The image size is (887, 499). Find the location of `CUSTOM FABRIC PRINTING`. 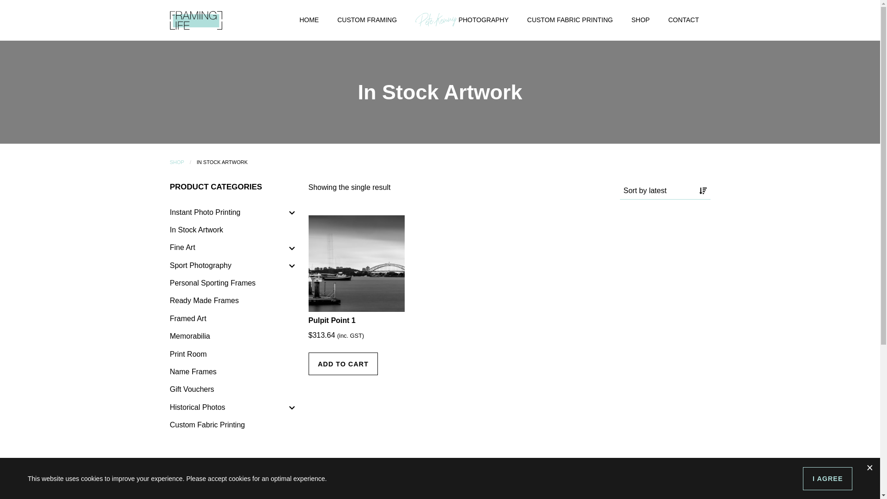

CUSTOM FABRIC PRINTING is located at coordinates (570, 20).